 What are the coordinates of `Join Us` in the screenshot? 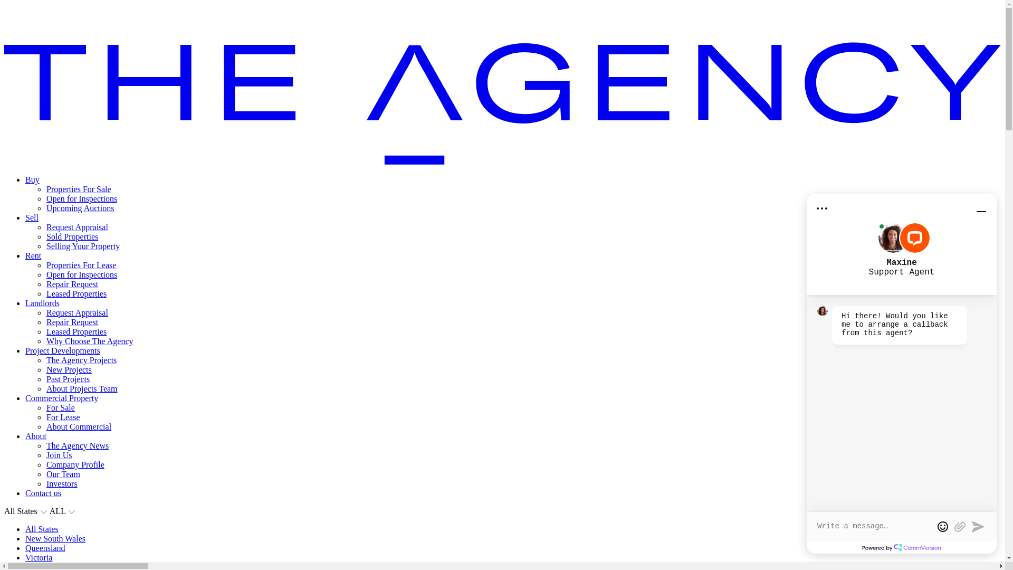 It's located at (59, 455).